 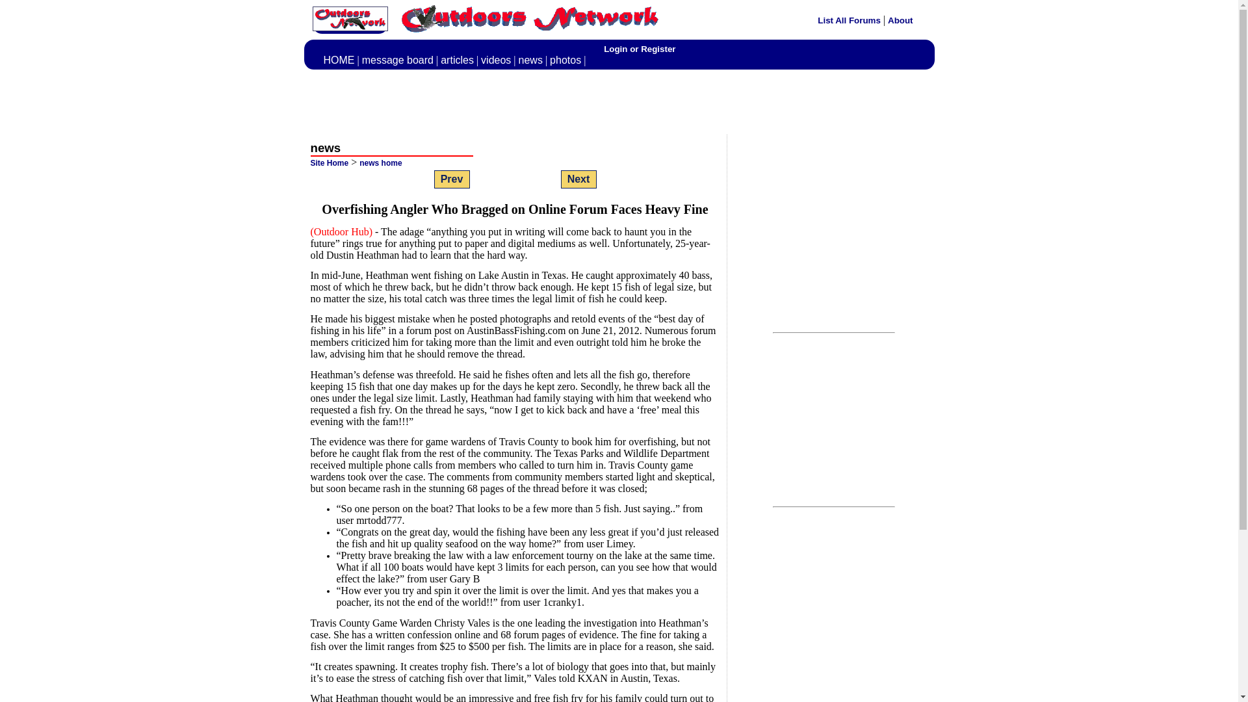 I want to click on news home, so click(x=380, y=163).